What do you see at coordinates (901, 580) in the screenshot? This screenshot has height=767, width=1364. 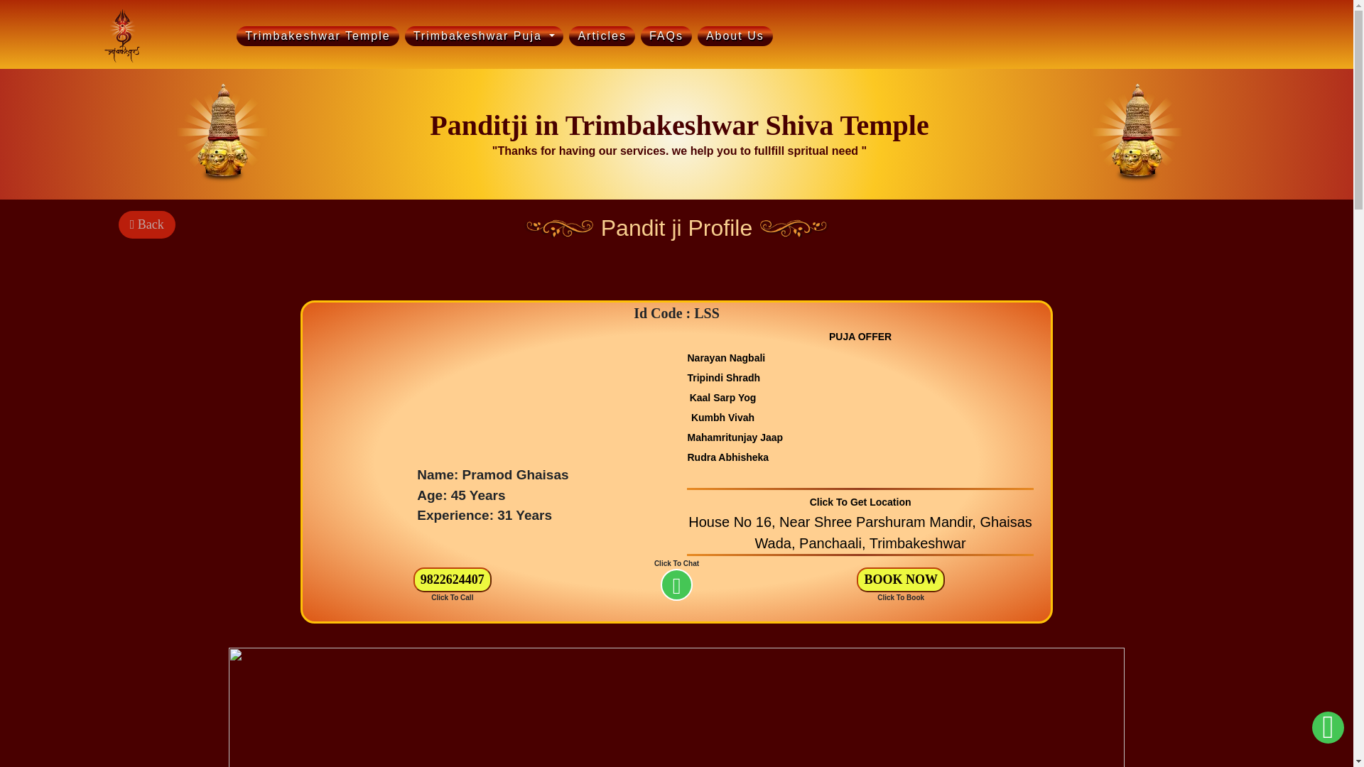 I see `Booking` at bounding box center [901, 580].